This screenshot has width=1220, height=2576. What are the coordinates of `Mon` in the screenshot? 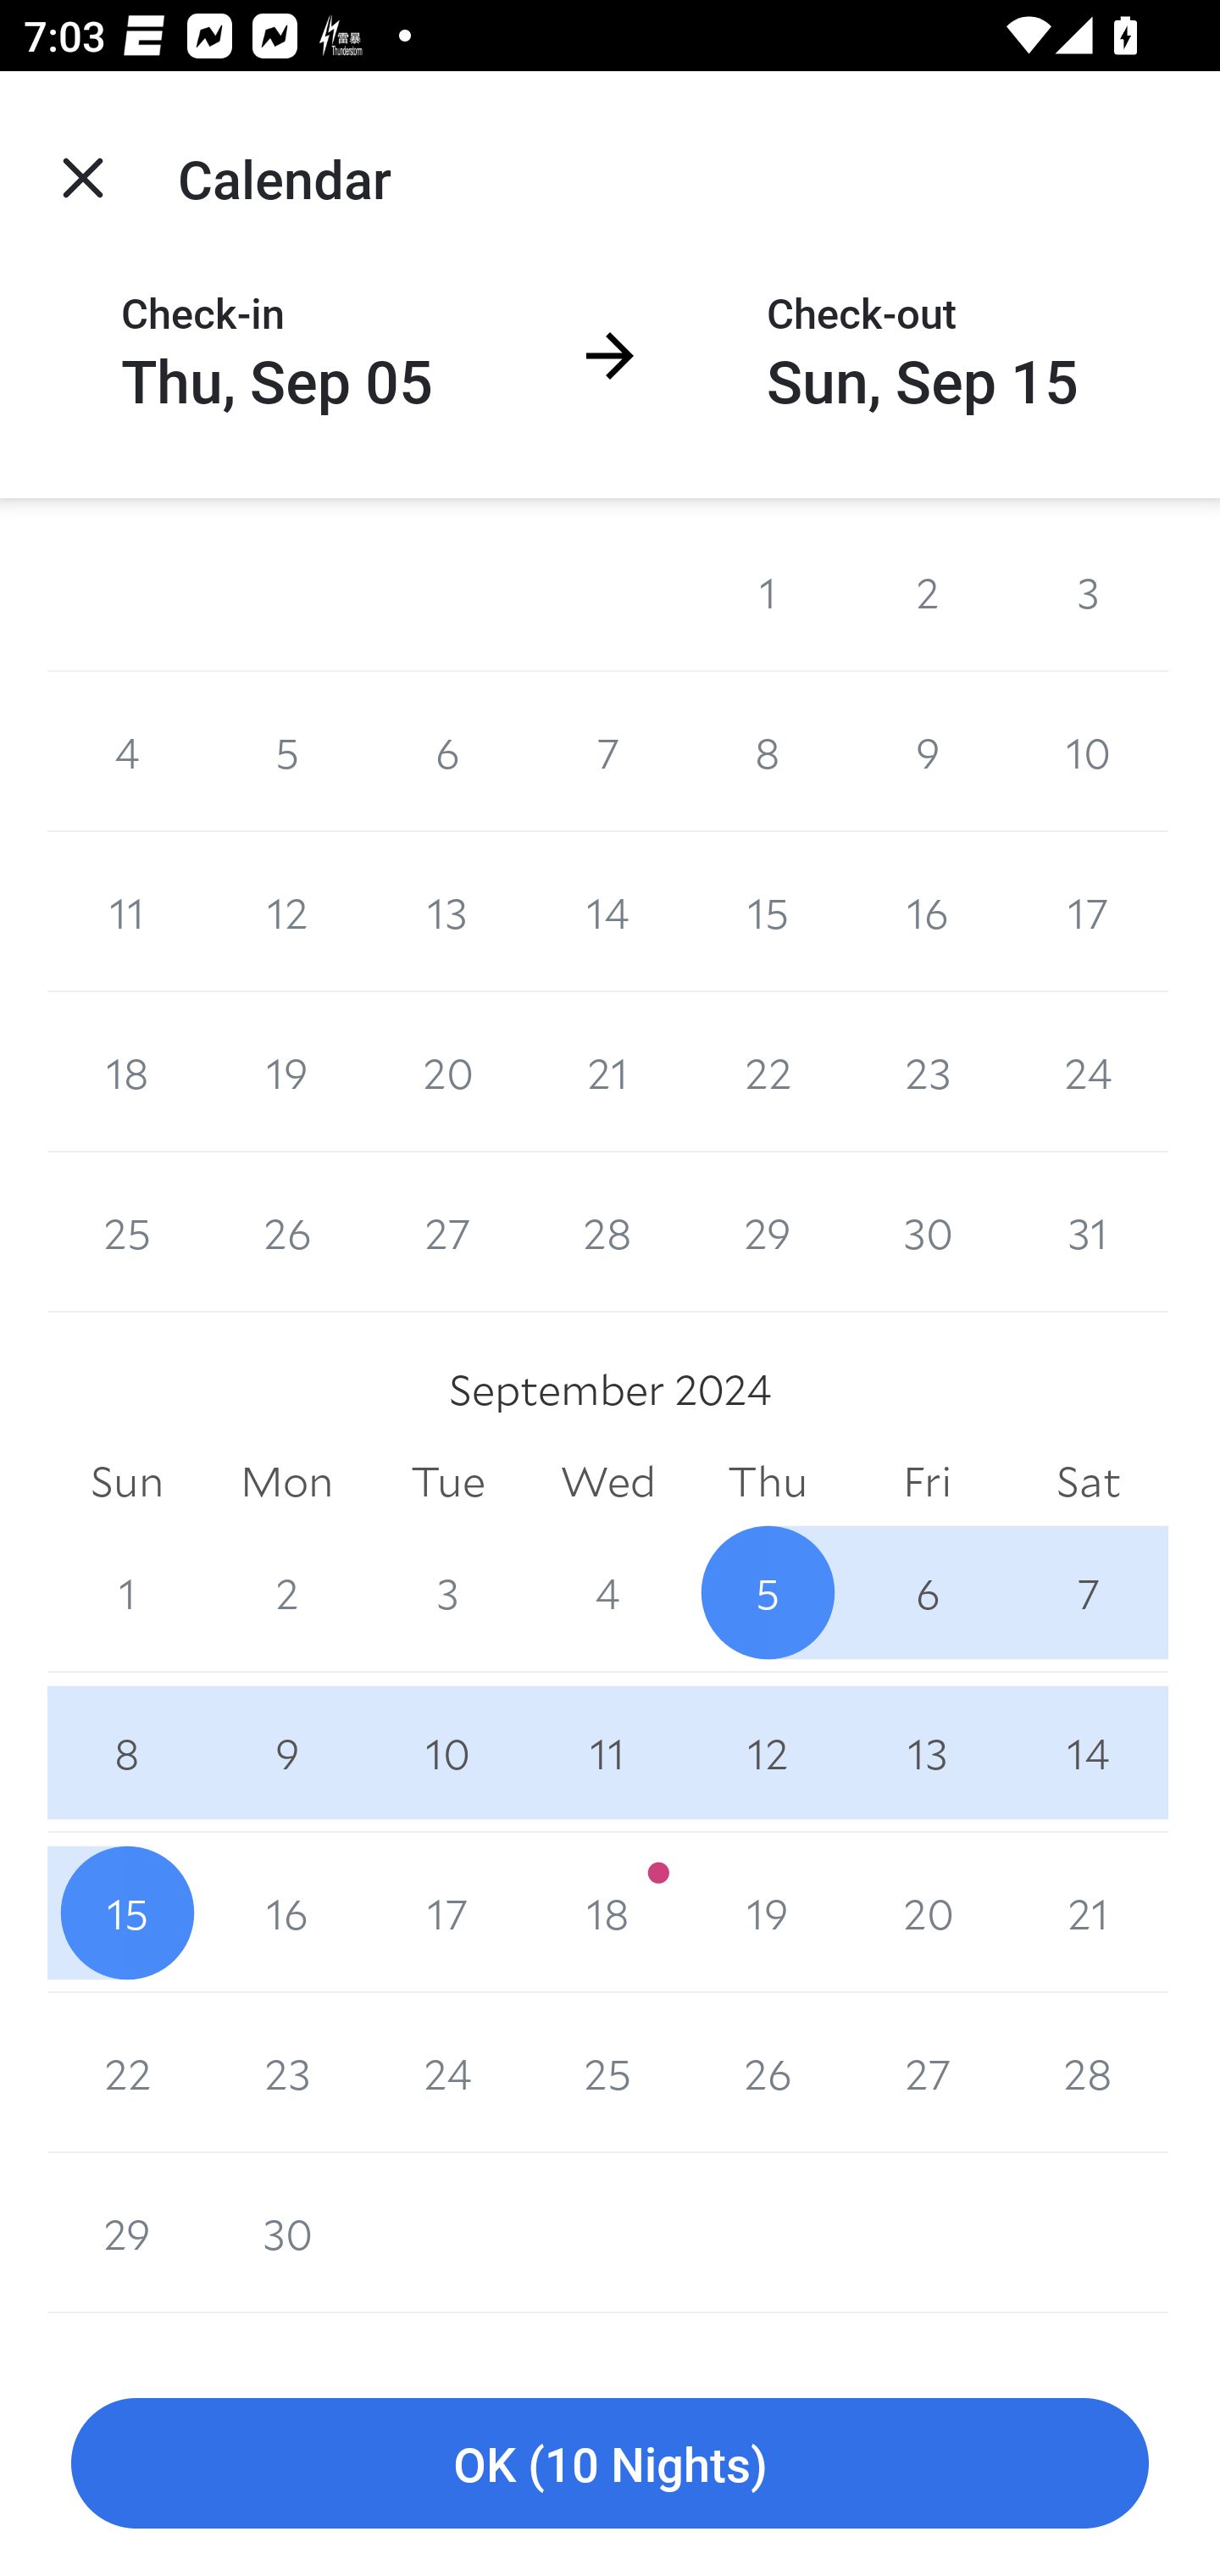 It's located at (286, 1481).